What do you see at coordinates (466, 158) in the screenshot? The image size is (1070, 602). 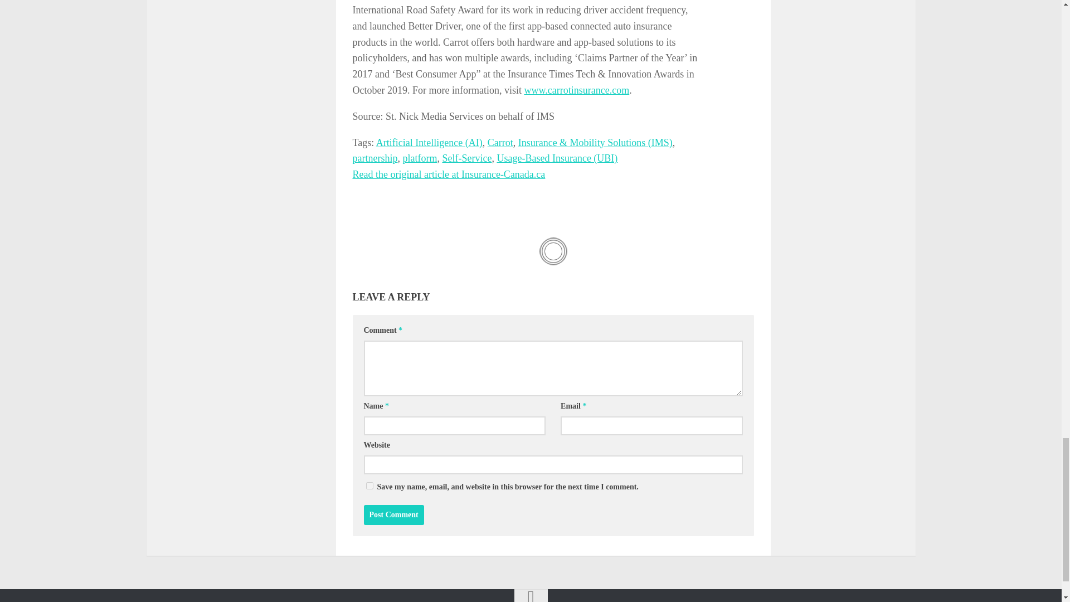 I see `Self-Service` at bounding box center [466, 158].